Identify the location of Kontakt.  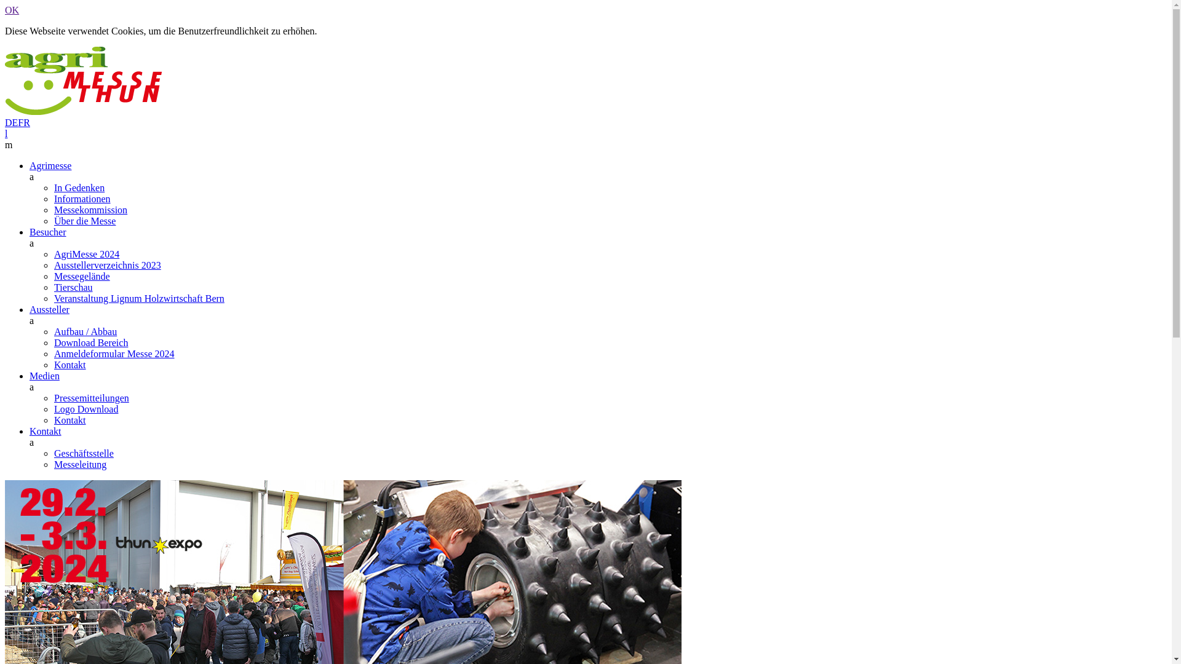
(46, 432).